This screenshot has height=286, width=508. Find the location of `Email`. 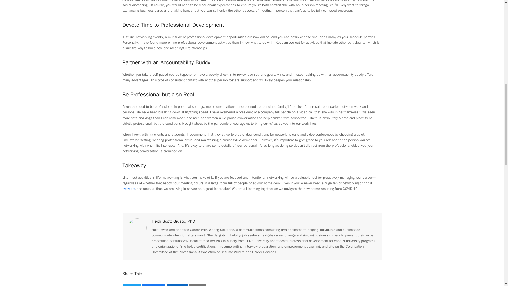

Email is located at coordinates (197, 285).